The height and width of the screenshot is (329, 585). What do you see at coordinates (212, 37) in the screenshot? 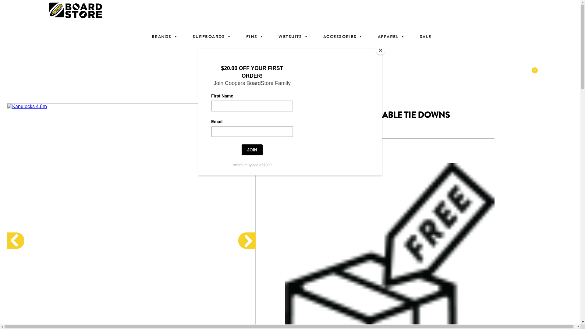
I see `SURFBOARDS` at bounding box center [212, 37].